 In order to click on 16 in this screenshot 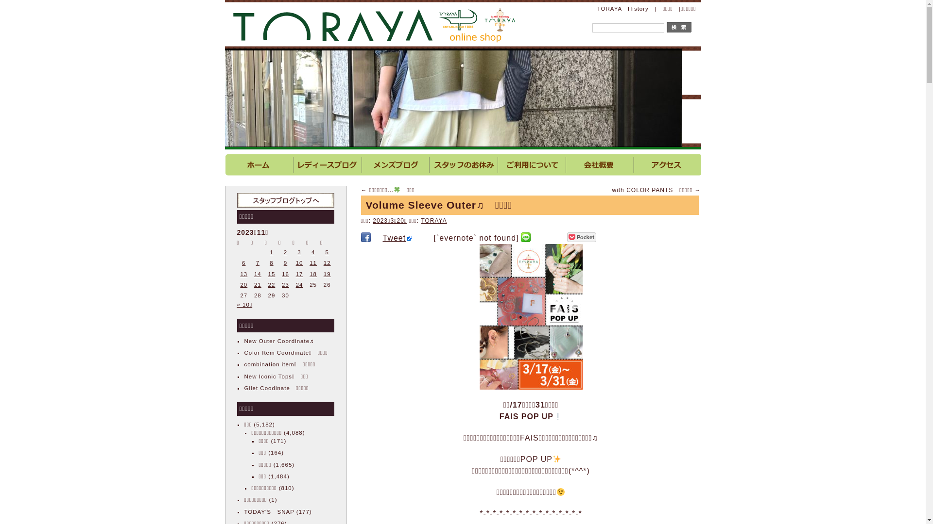, I will do `click(286, 274)`.